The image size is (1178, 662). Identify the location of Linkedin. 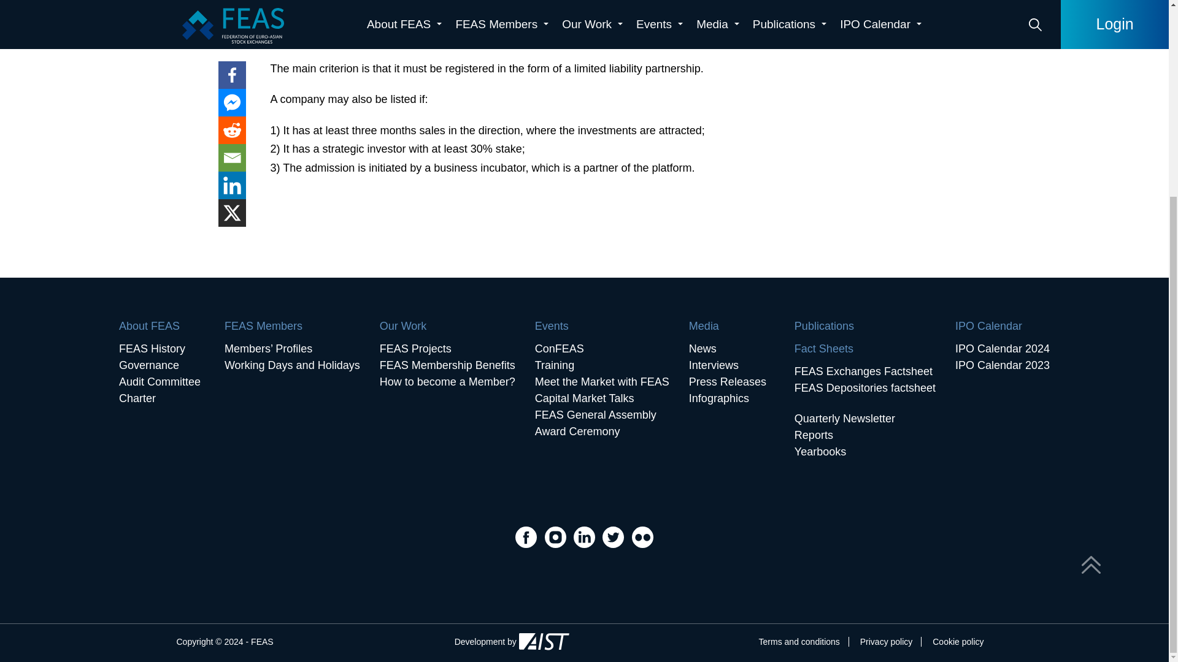
(585, 536).